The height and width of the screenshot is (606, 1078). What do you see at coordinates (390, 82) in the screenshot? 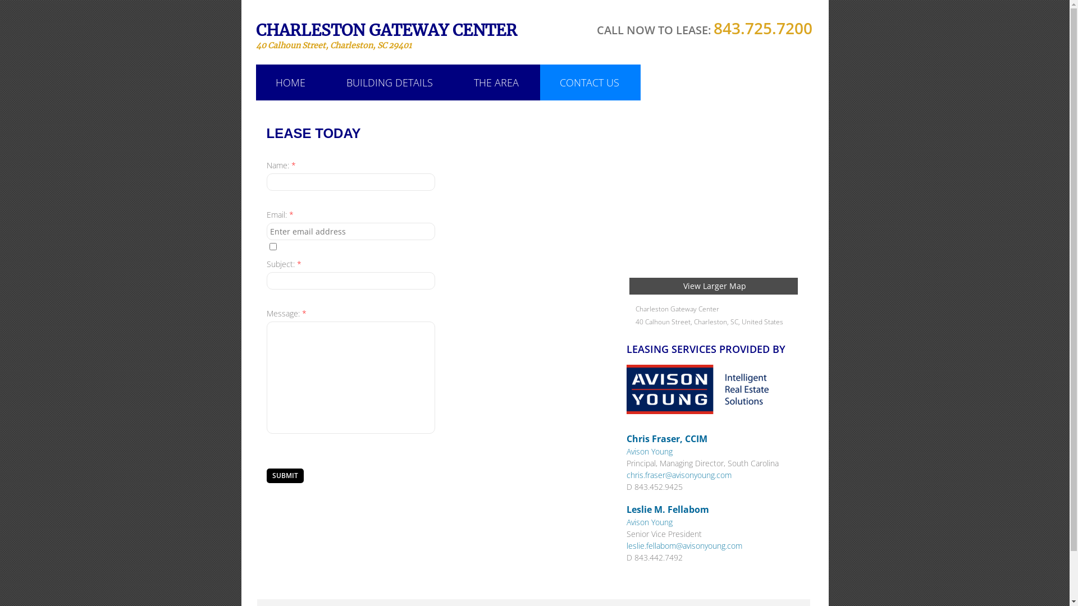
I see `BUILDING DETAILS` at bounding box center [390, 82].